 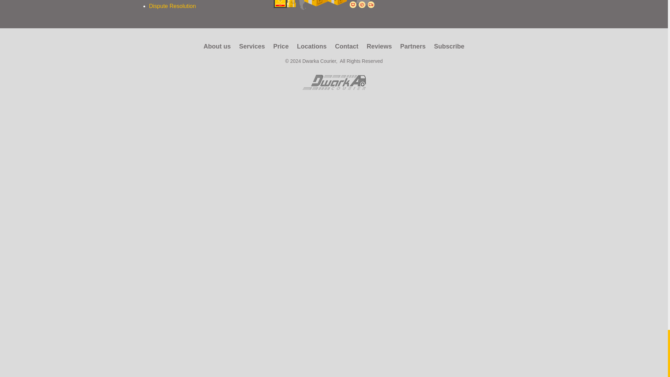 I want to click on Subscribe, so click(x=449, y=46).